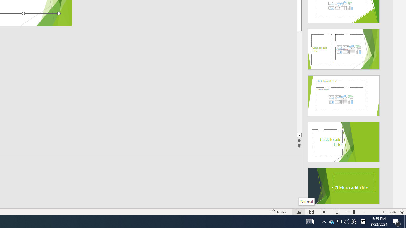 This screenshot has height=228, width=406. I want to click on Zoom 33%, so click(392, 212).